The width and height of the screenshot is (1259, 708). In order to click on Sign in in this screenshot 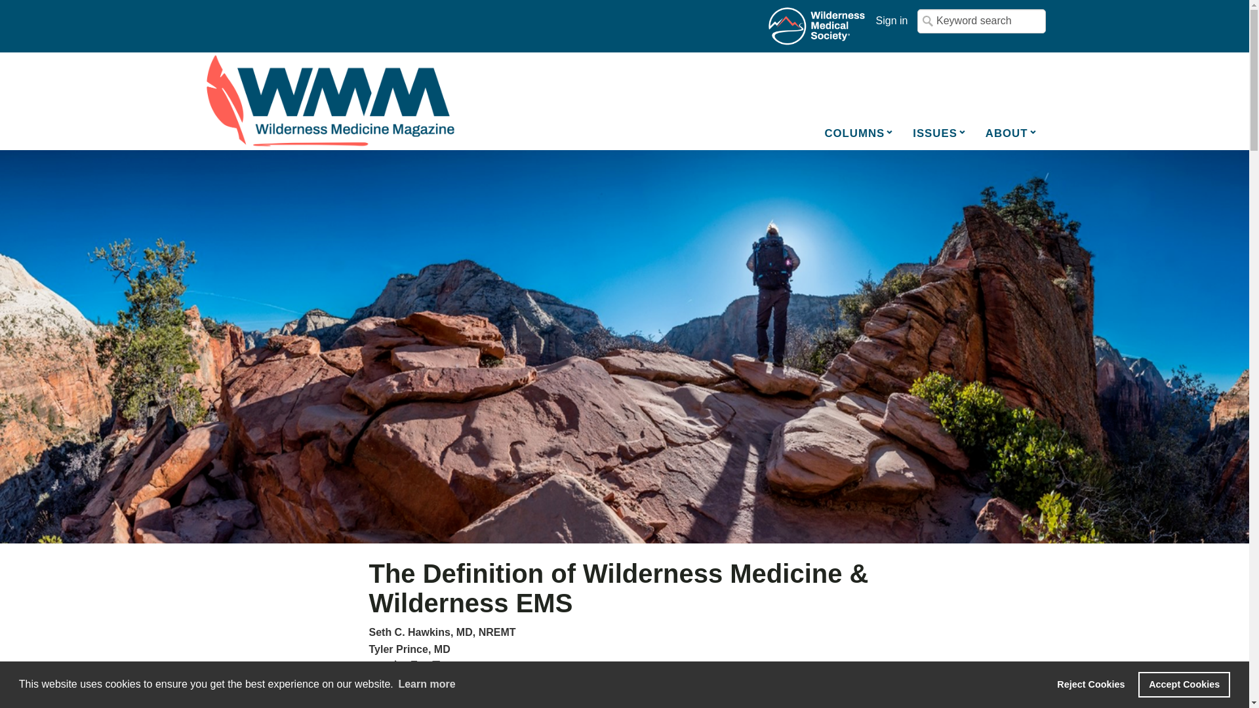, I will do `click(892, 21)`.